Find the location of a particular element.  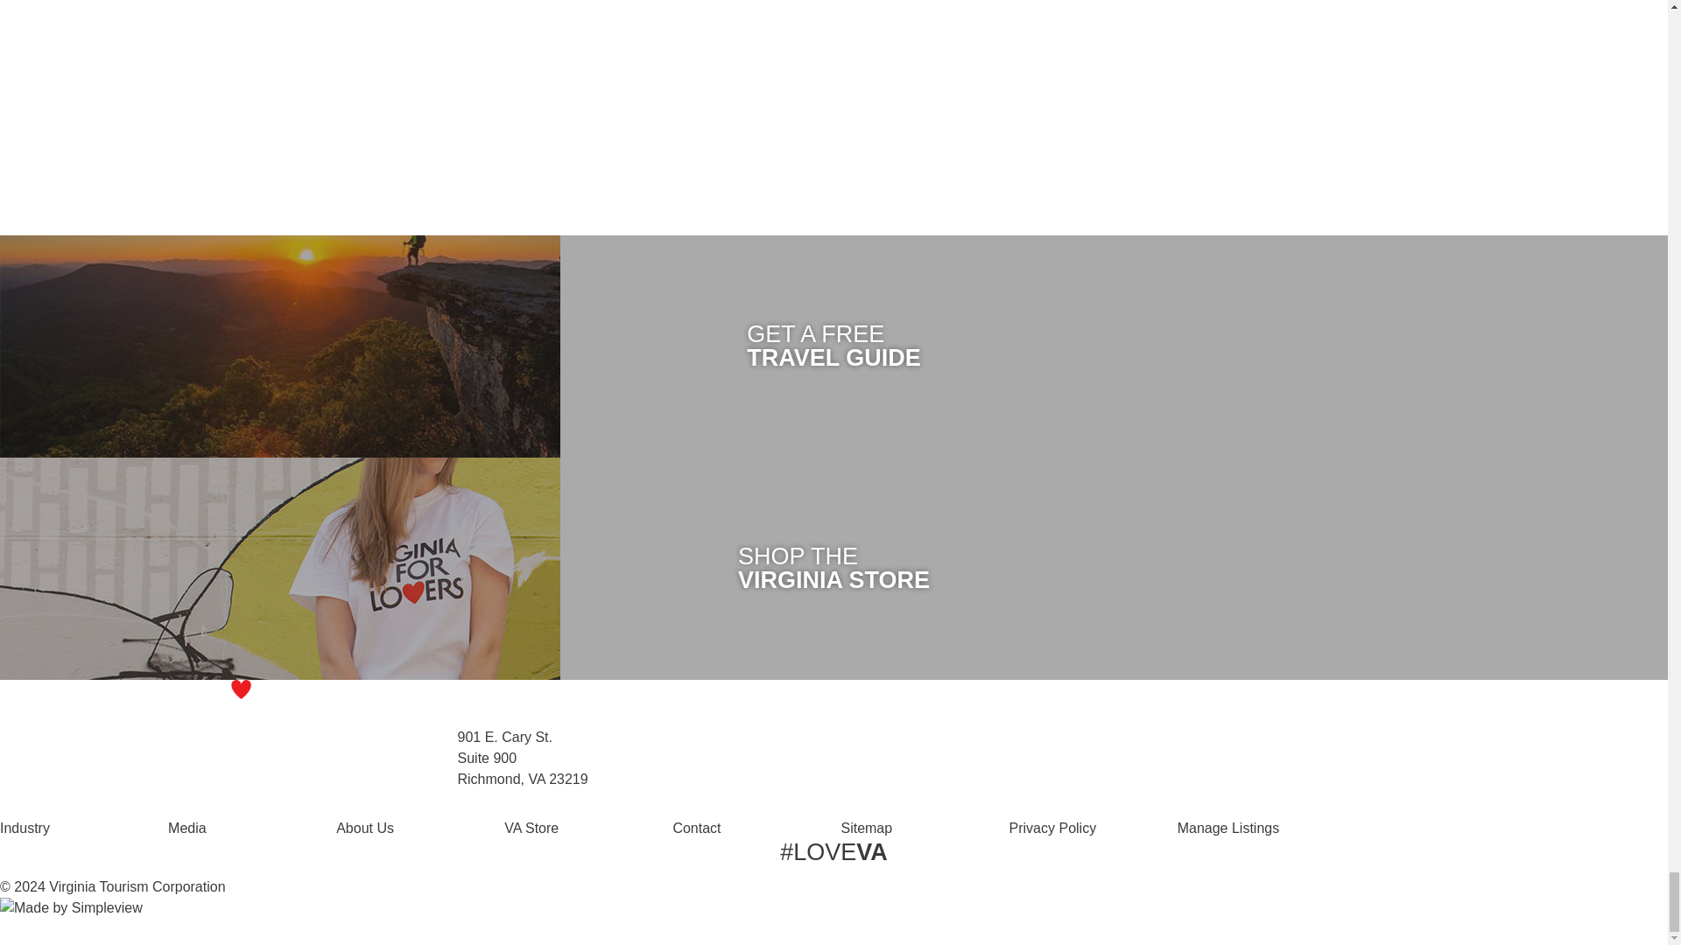

About Us is located at coordinates (364, 828).